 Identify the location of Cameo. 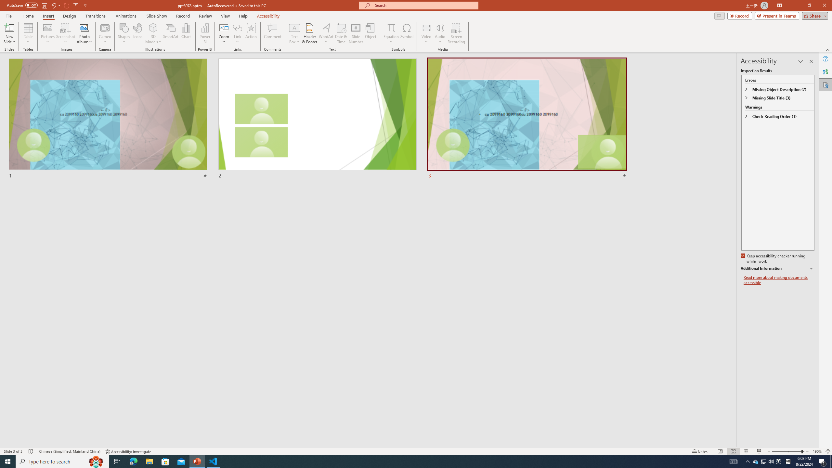
(105, 28).